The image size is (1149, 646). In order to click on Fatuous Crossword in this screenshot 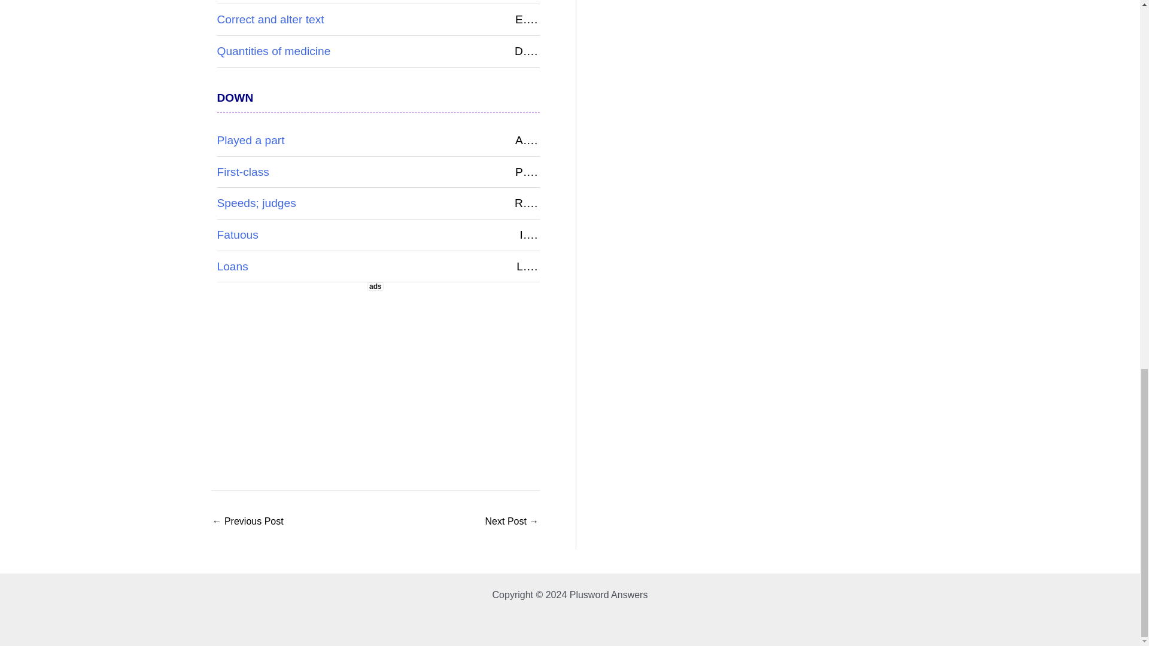, I will do `click(247, 523)`.